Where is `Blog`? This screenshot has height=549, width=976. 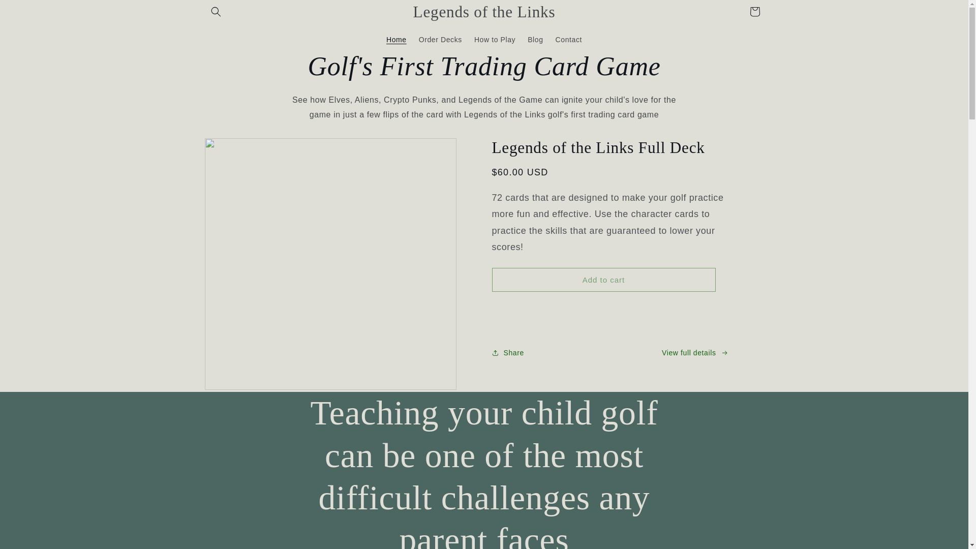
Blog is located at coordinates (535, 40).